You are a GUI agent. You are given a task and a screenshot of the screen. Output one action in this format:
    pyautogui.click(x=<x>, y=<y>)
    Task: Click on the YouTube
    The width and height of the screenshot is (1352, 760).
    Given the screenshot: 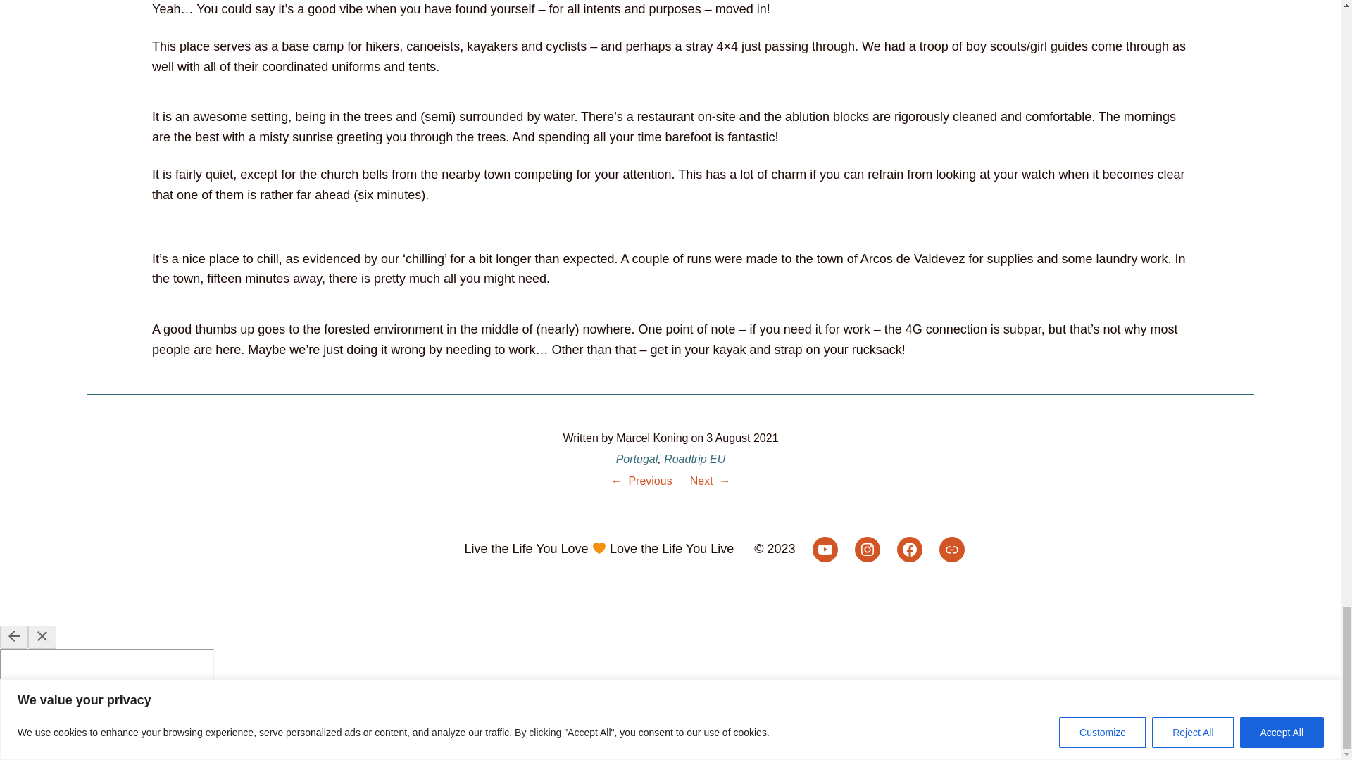 What is the action you would take?
    pyautogui.click(x=825, y=549)
    